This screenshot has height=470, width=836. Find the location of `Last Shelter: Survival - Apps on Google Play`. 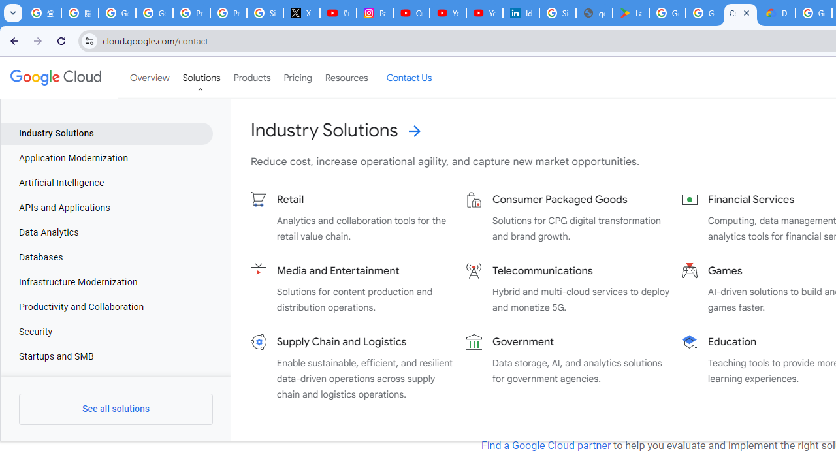

Last Shelter: Survival - Apps on Google Play is located at coordinates (631, 13).